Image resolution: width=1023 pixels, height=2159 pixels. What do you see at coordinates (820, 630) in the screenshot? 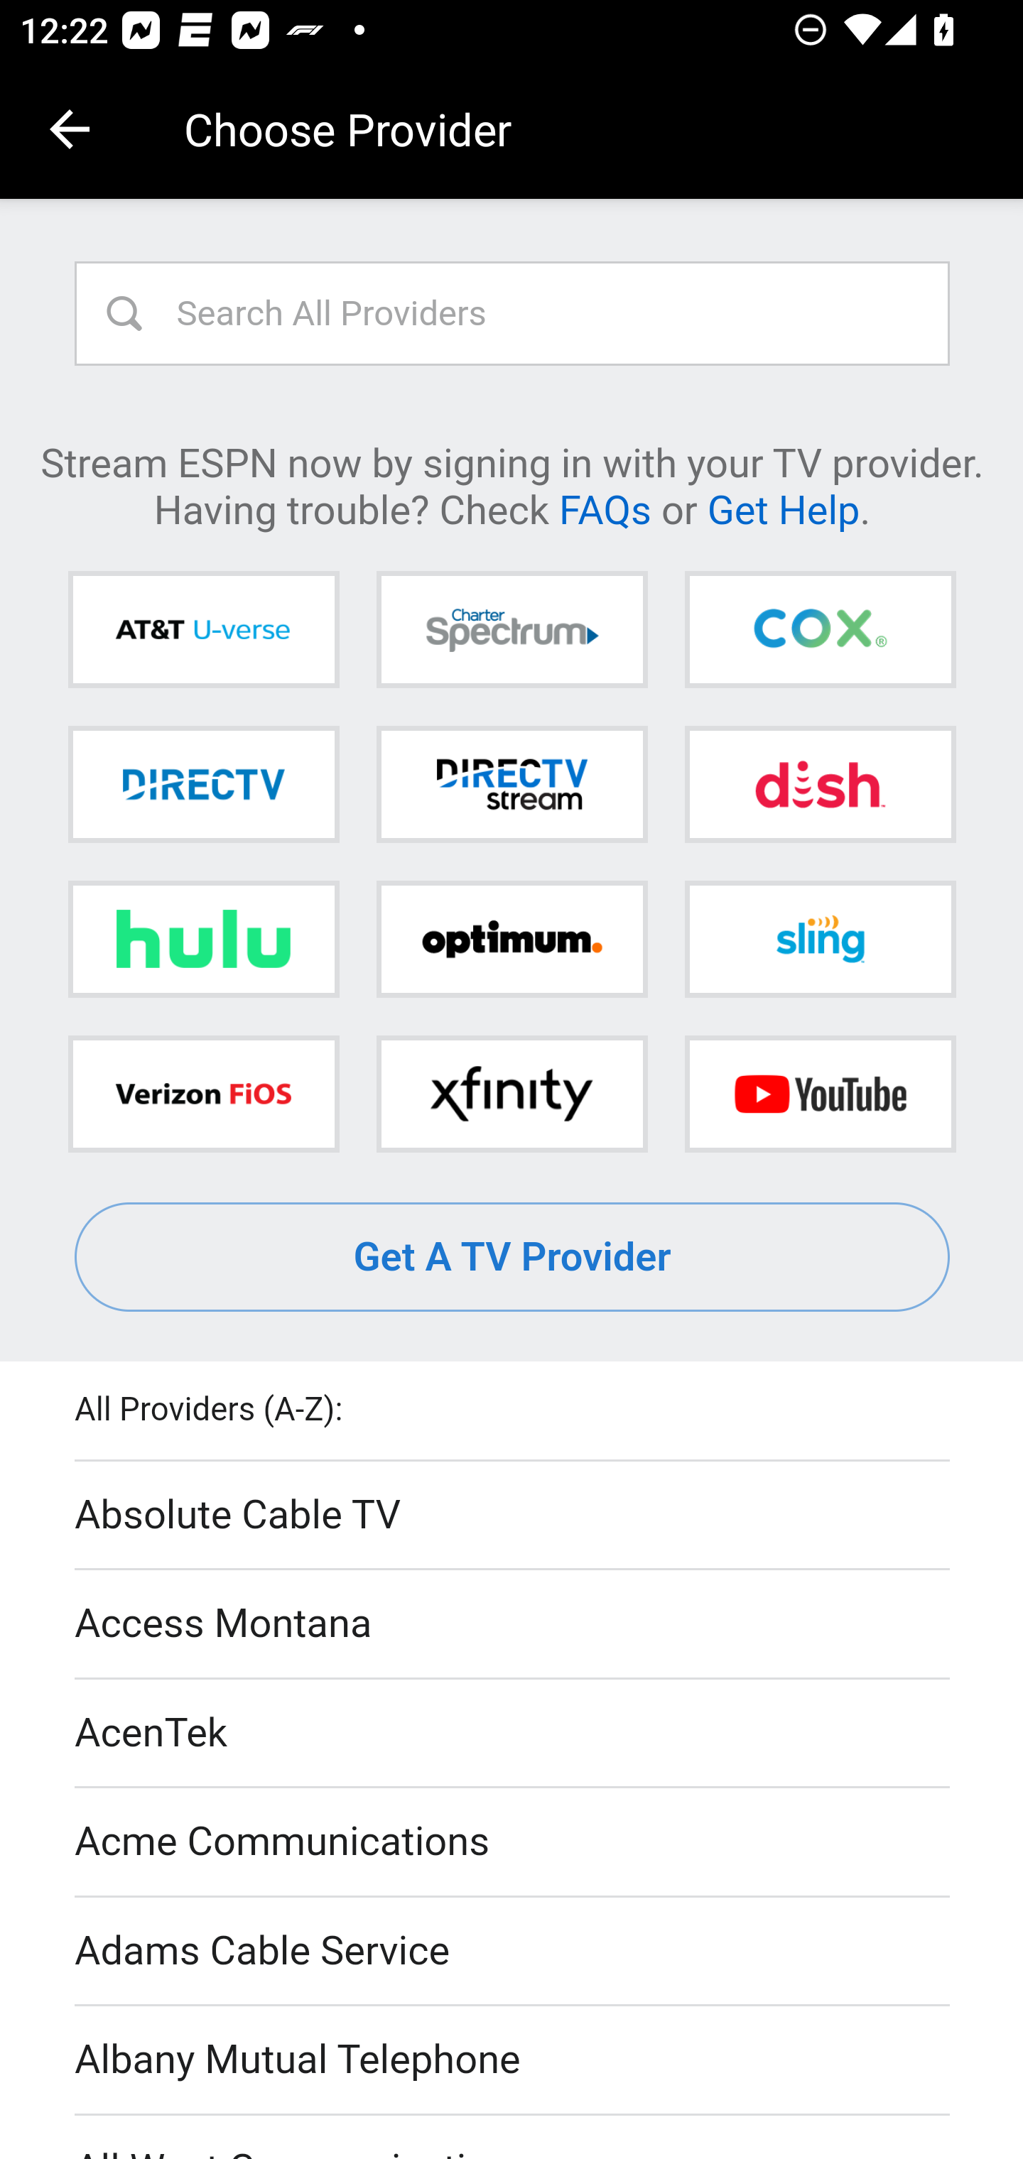
I see `Cox` at bounding box center [820, 630].